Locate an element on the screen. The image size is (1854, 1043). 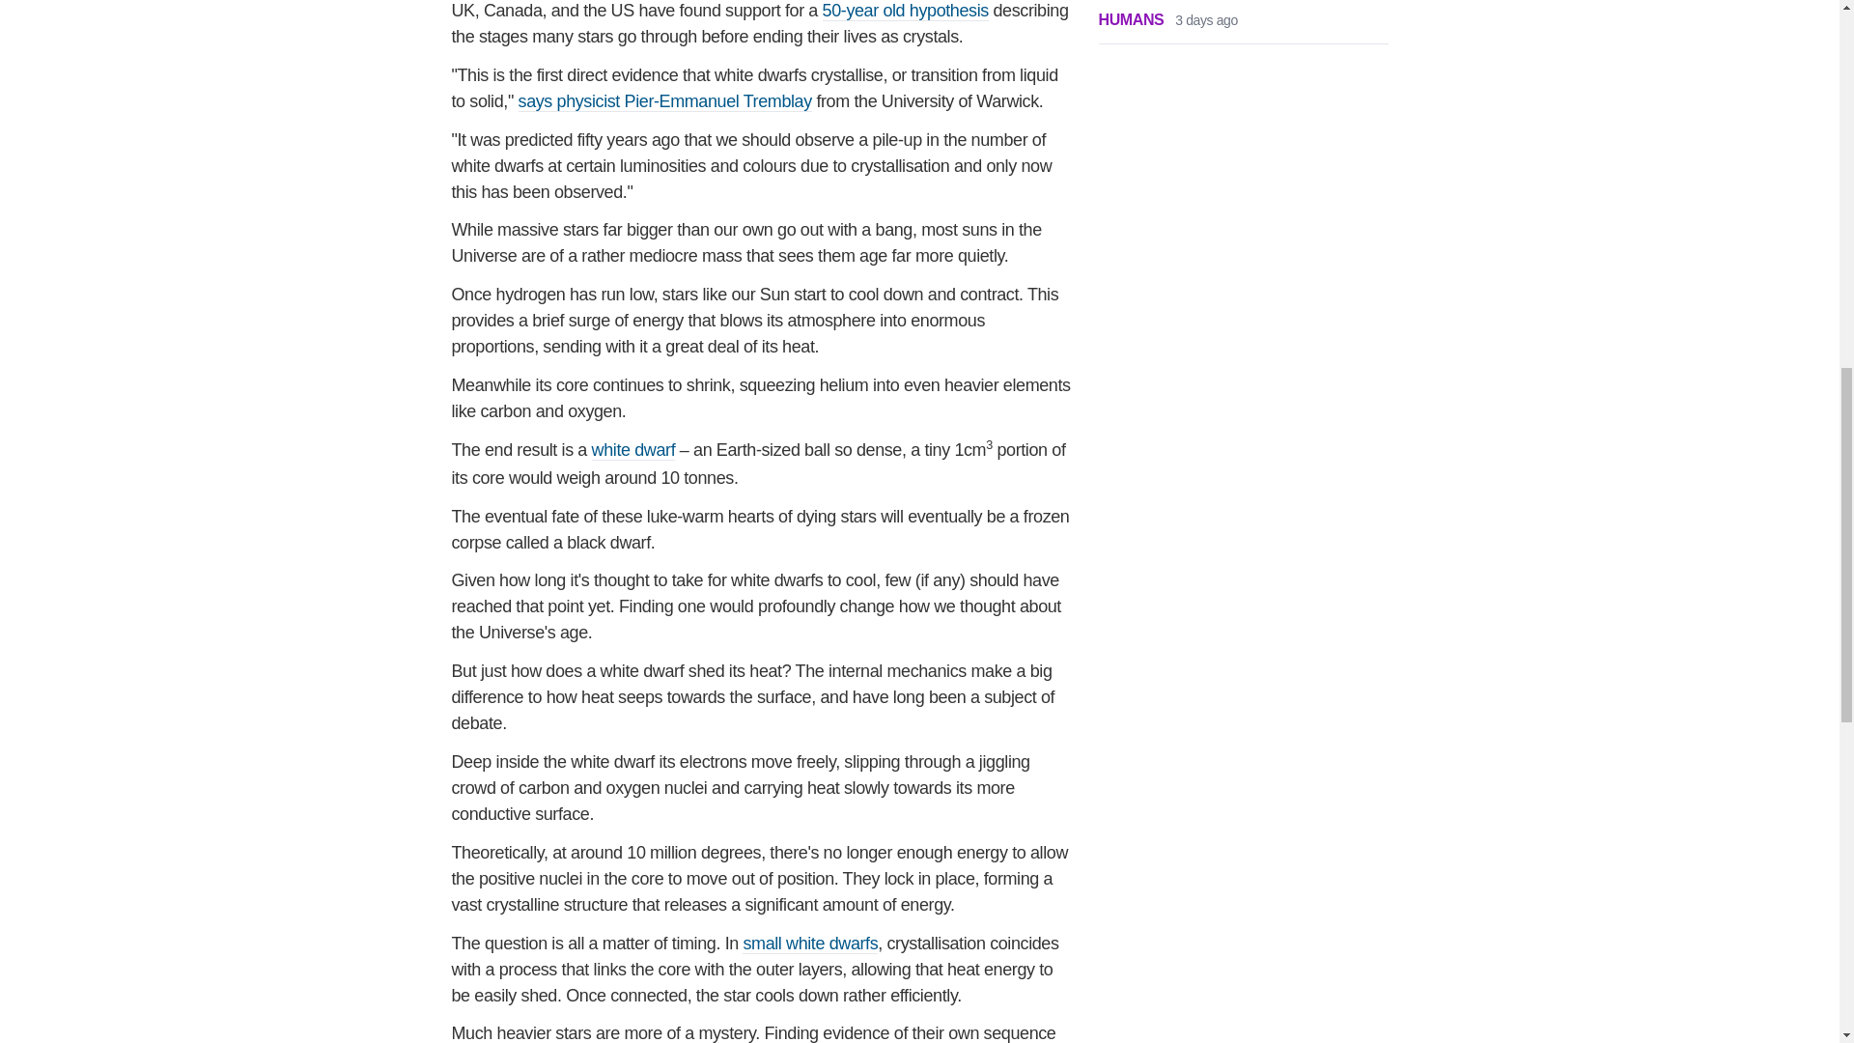
50-year old hypothesis is located at coordinates (906, 11).